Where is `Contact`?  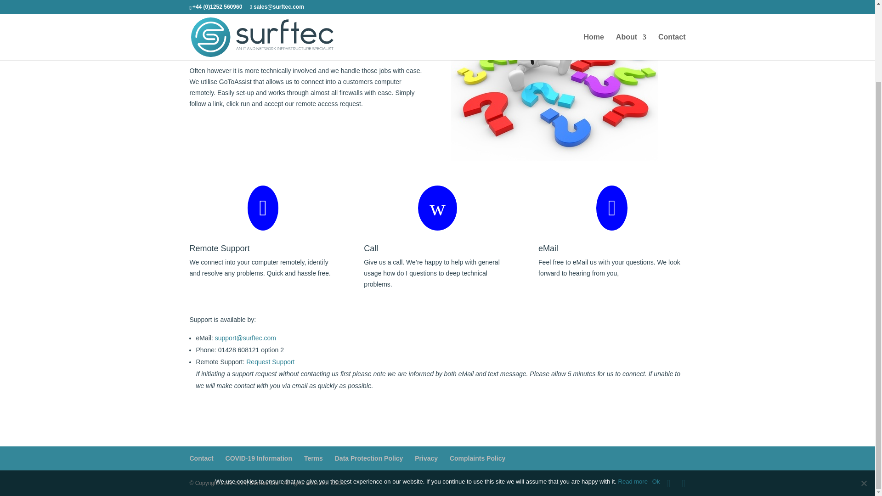 Contact is located at coordinates (201, 458).